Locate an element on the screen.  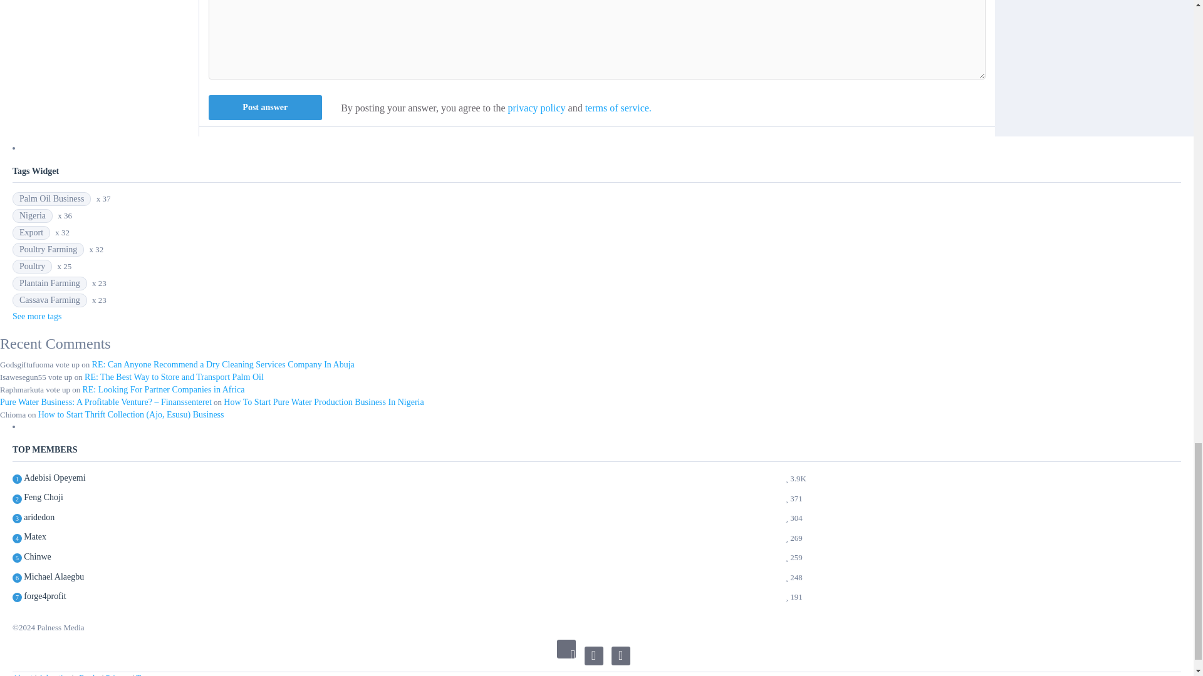
3907 is located at coordinates (55, 478).